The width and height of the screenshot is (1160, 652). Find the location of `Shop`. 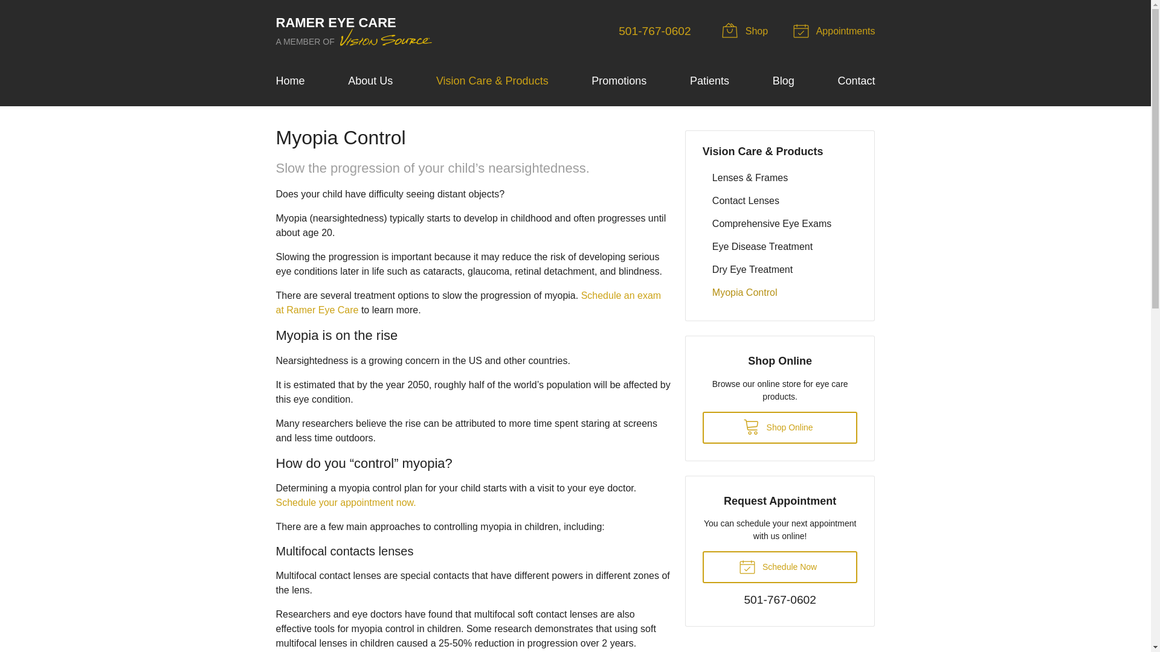

Shop is located at coordinates (747, 31).